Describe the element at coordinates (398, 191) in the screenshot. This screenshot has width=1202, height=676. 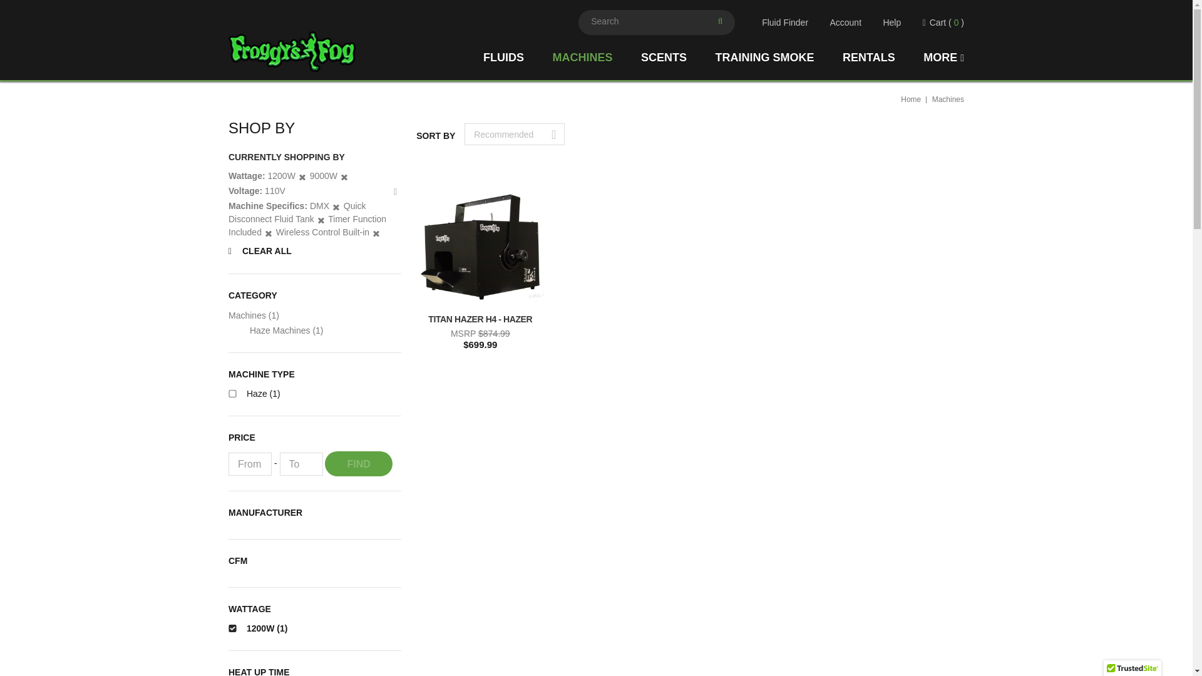
I see `Remove This Item` at that location.